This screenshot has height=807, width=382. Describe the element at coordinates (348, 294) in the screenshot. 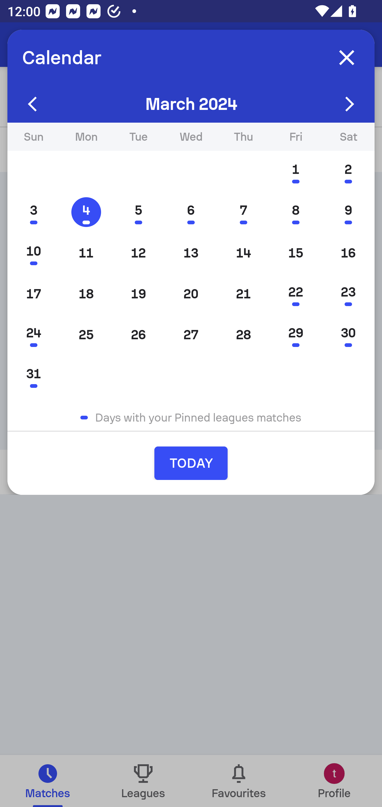

I see `23` at that location.